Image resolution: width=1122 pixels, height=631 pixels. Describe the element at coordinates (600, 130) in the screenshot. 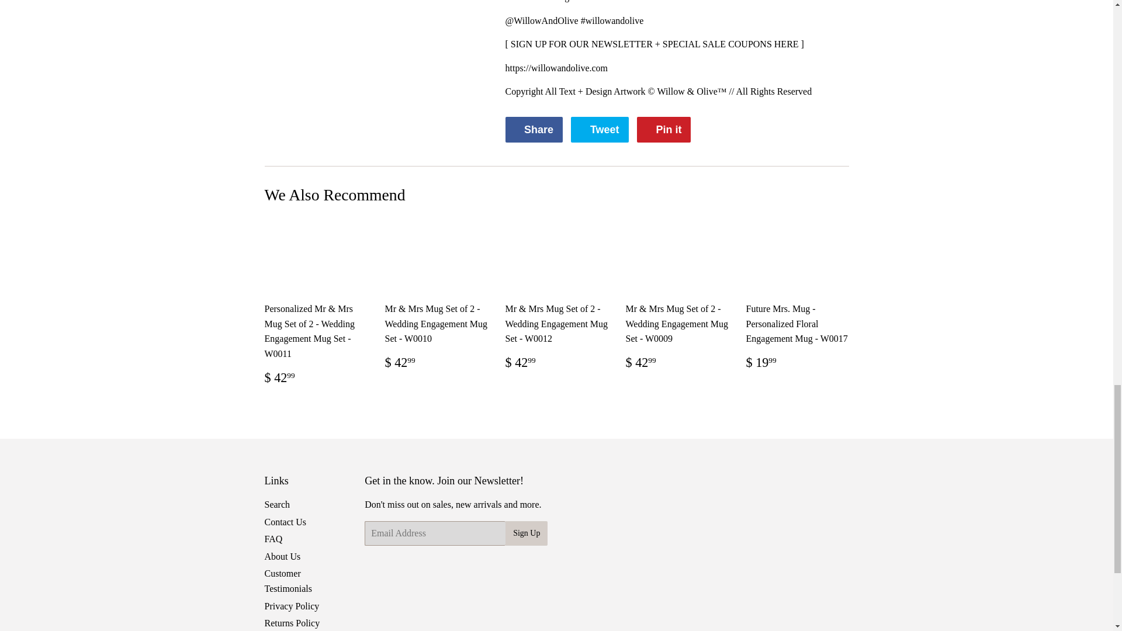

I see `Tweet on Twitter` at that location.